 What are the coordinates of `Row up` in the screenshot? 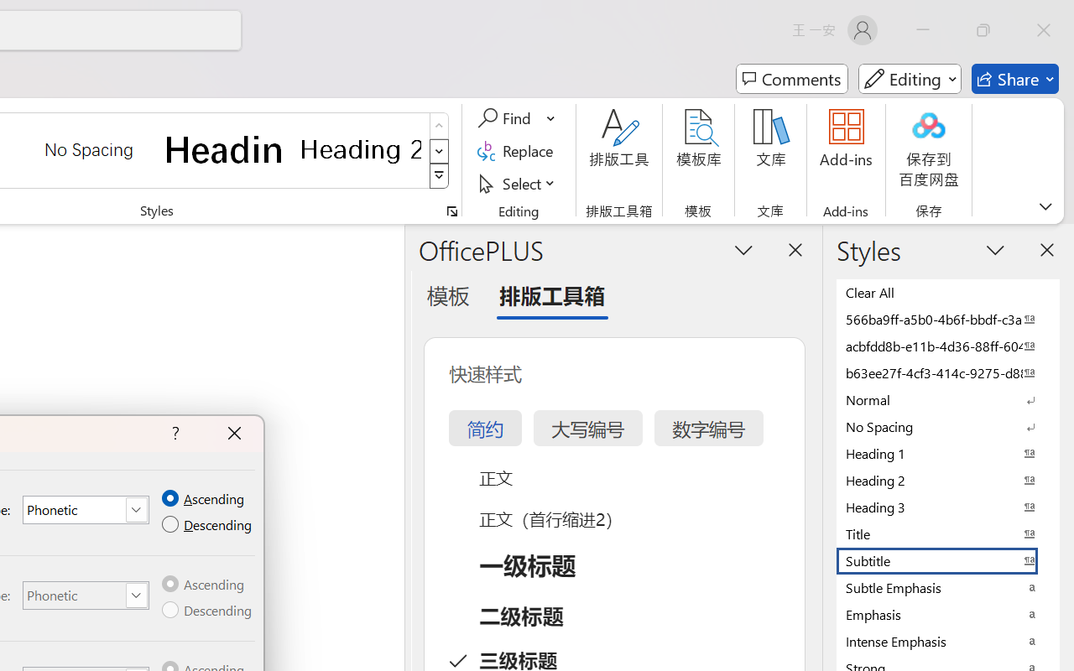 It's located at (440, 126).